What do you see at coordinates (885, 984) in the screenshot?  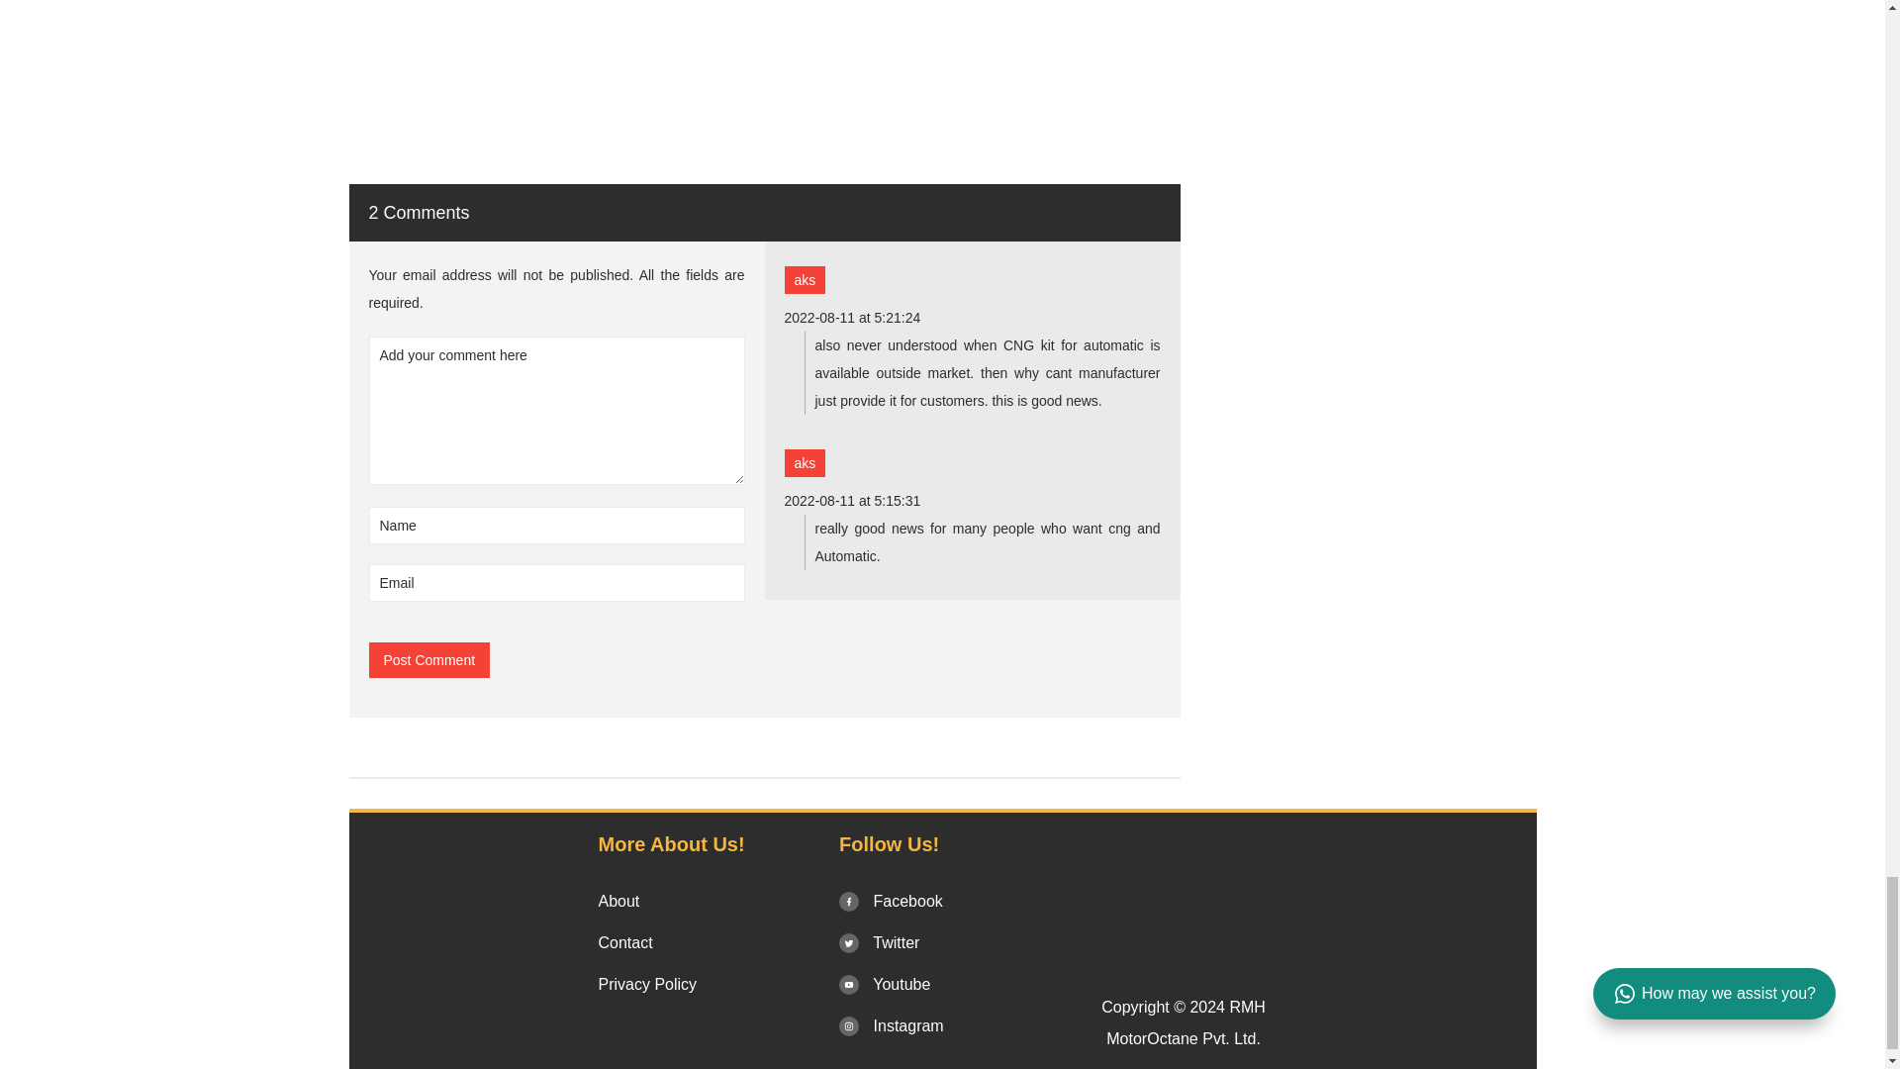 I see `Youtube` at bounding box center [885, 984].